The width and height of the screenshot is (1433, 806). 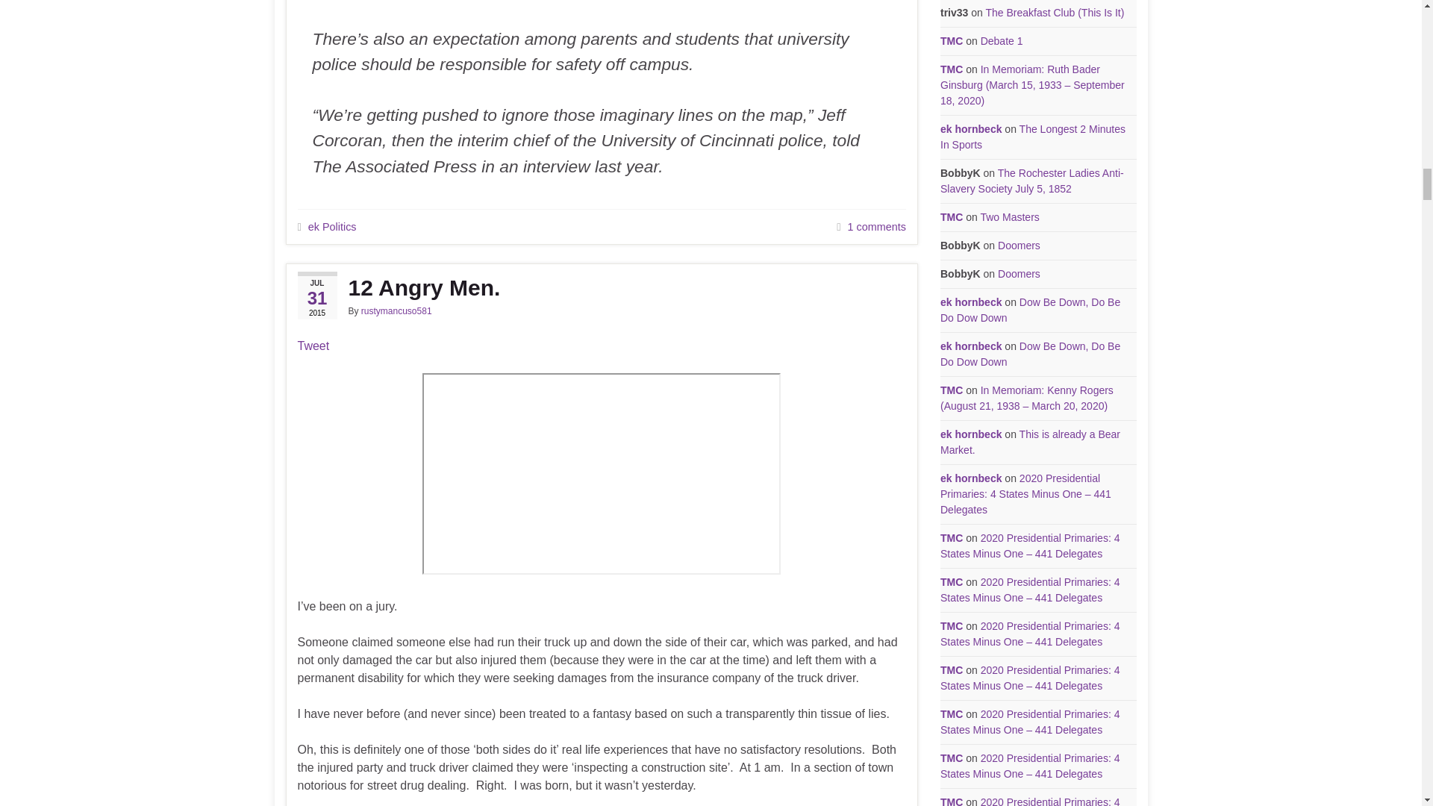 What do you see at coordinates (332, 227) in the screenshot?
I see `ek Politics` at bounding box center [332, 227].